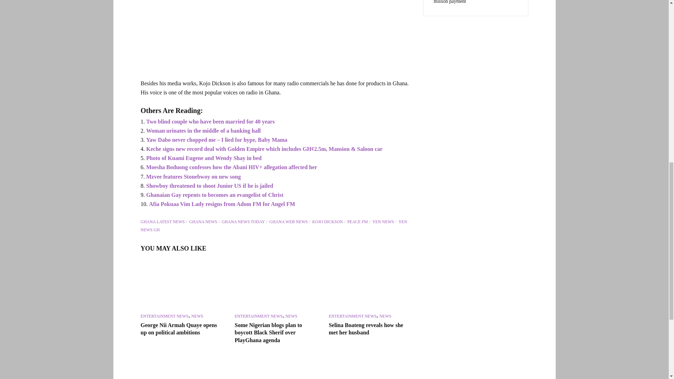  Describe the element at coordinates (193, 176) in the screenshot. I see `Mzvee features Stonebwoy on new song` at that location.